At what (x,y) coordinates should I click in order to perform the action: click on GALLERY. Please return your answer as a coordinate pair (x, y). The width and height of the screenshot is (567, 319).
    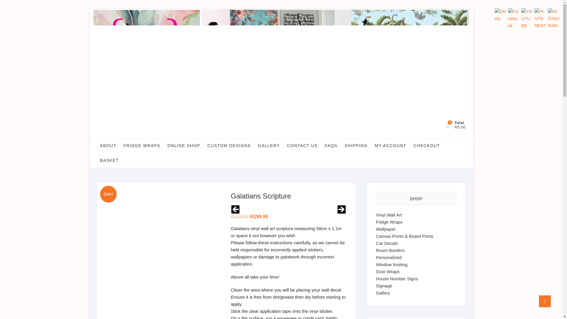
    Looking at the image, I should click on (268, 145).